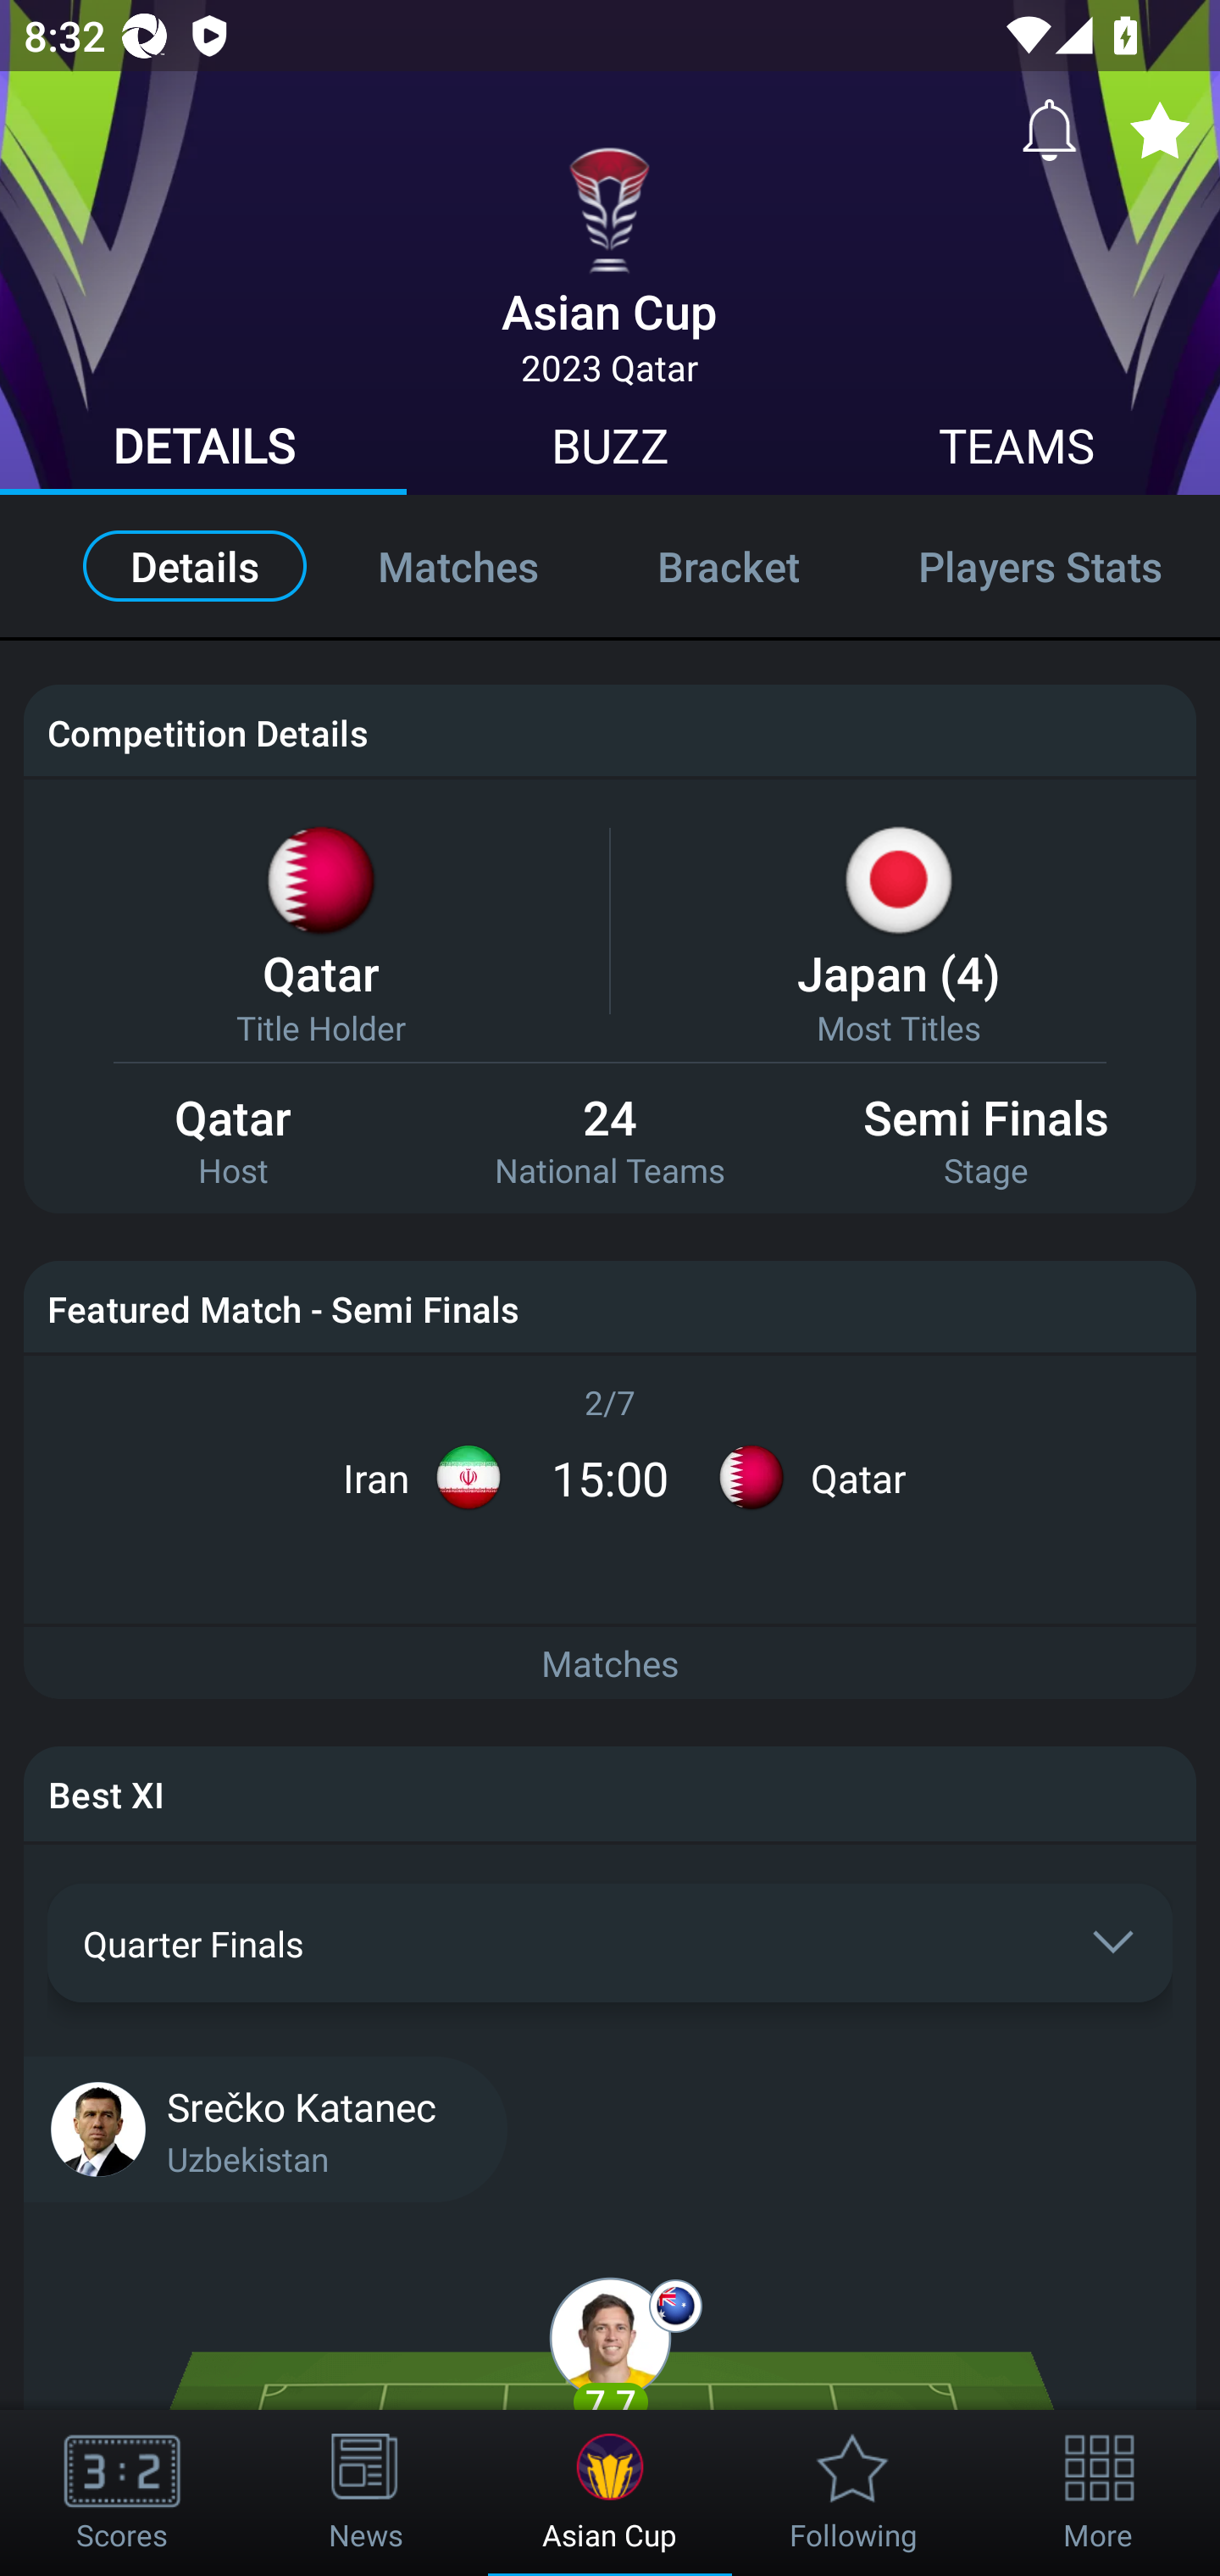  What do you see at coordinates (1039, 564) in the screenshot?
I see `Players Stats` at bounding box center [1039, 564].